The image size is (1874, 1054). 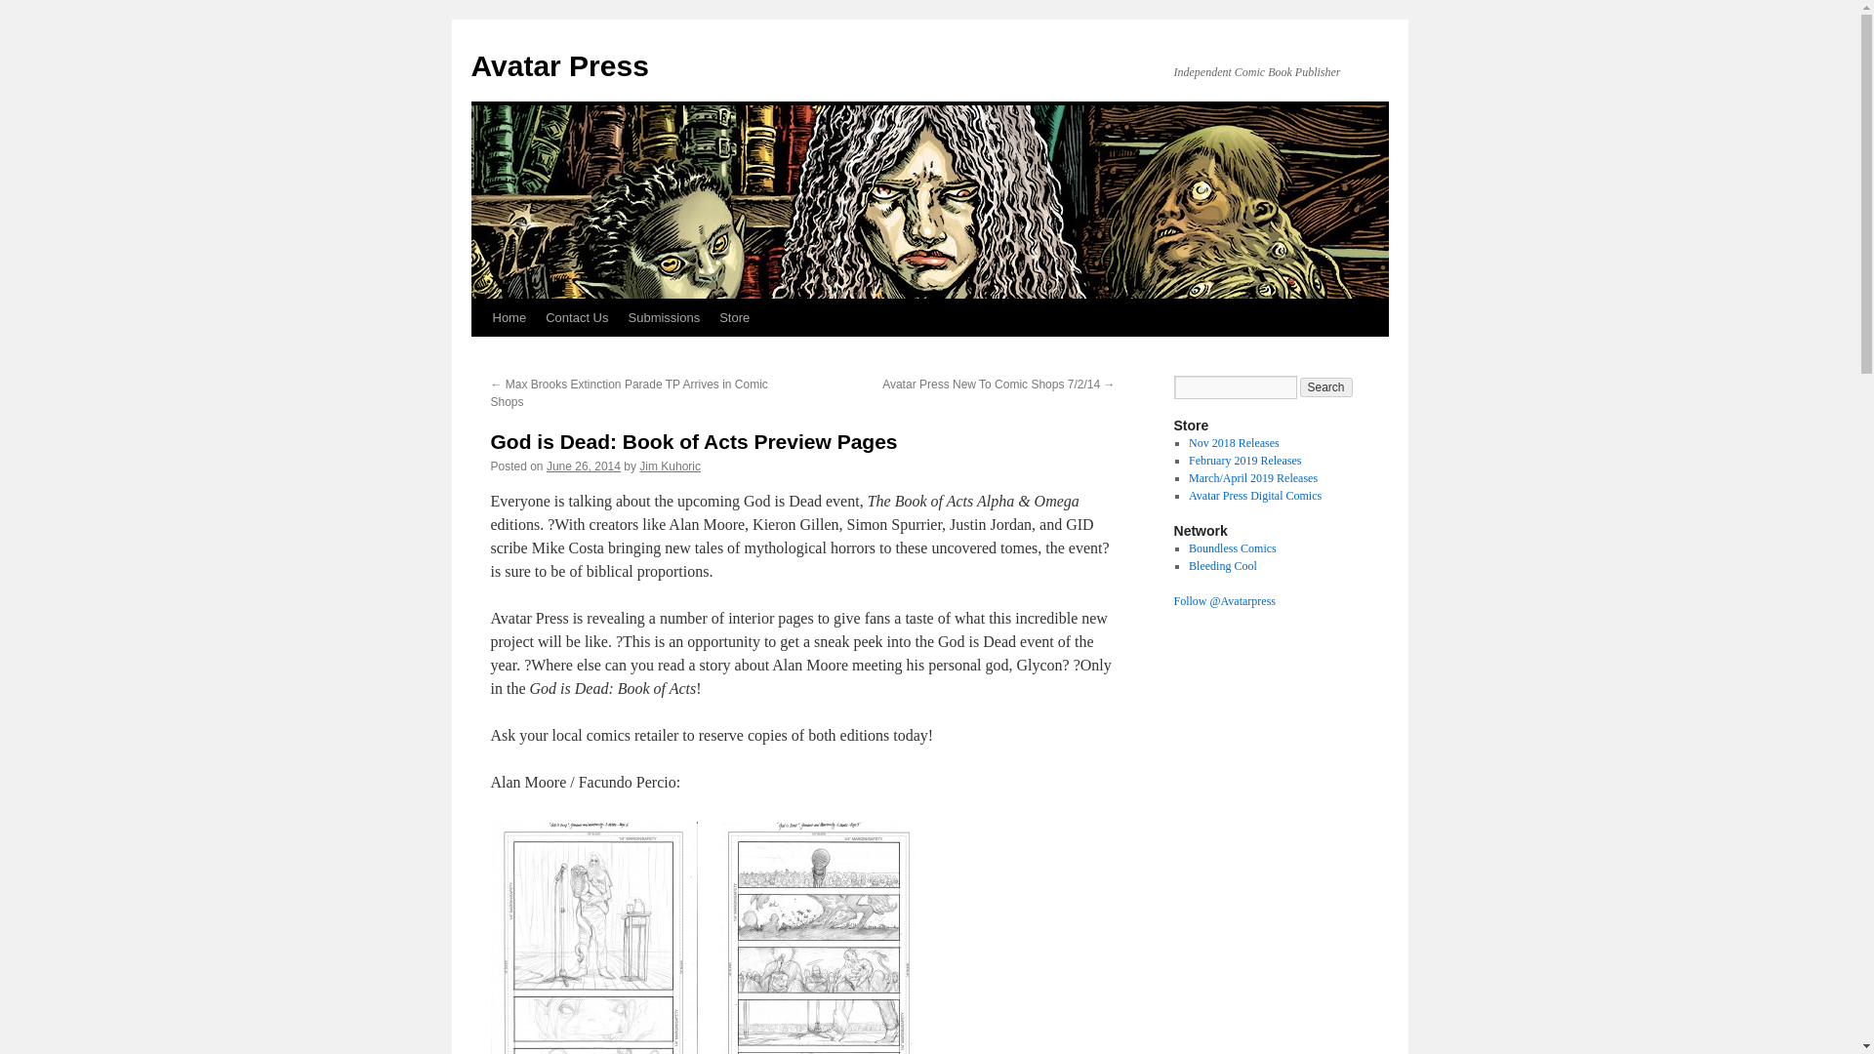 I want to click on Search, so click(x=1326, y=386).